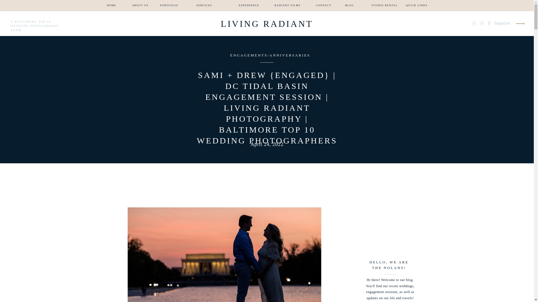 The width and height of the screenshot is (538, 302). I want to click on arrow, so click(520, 23).